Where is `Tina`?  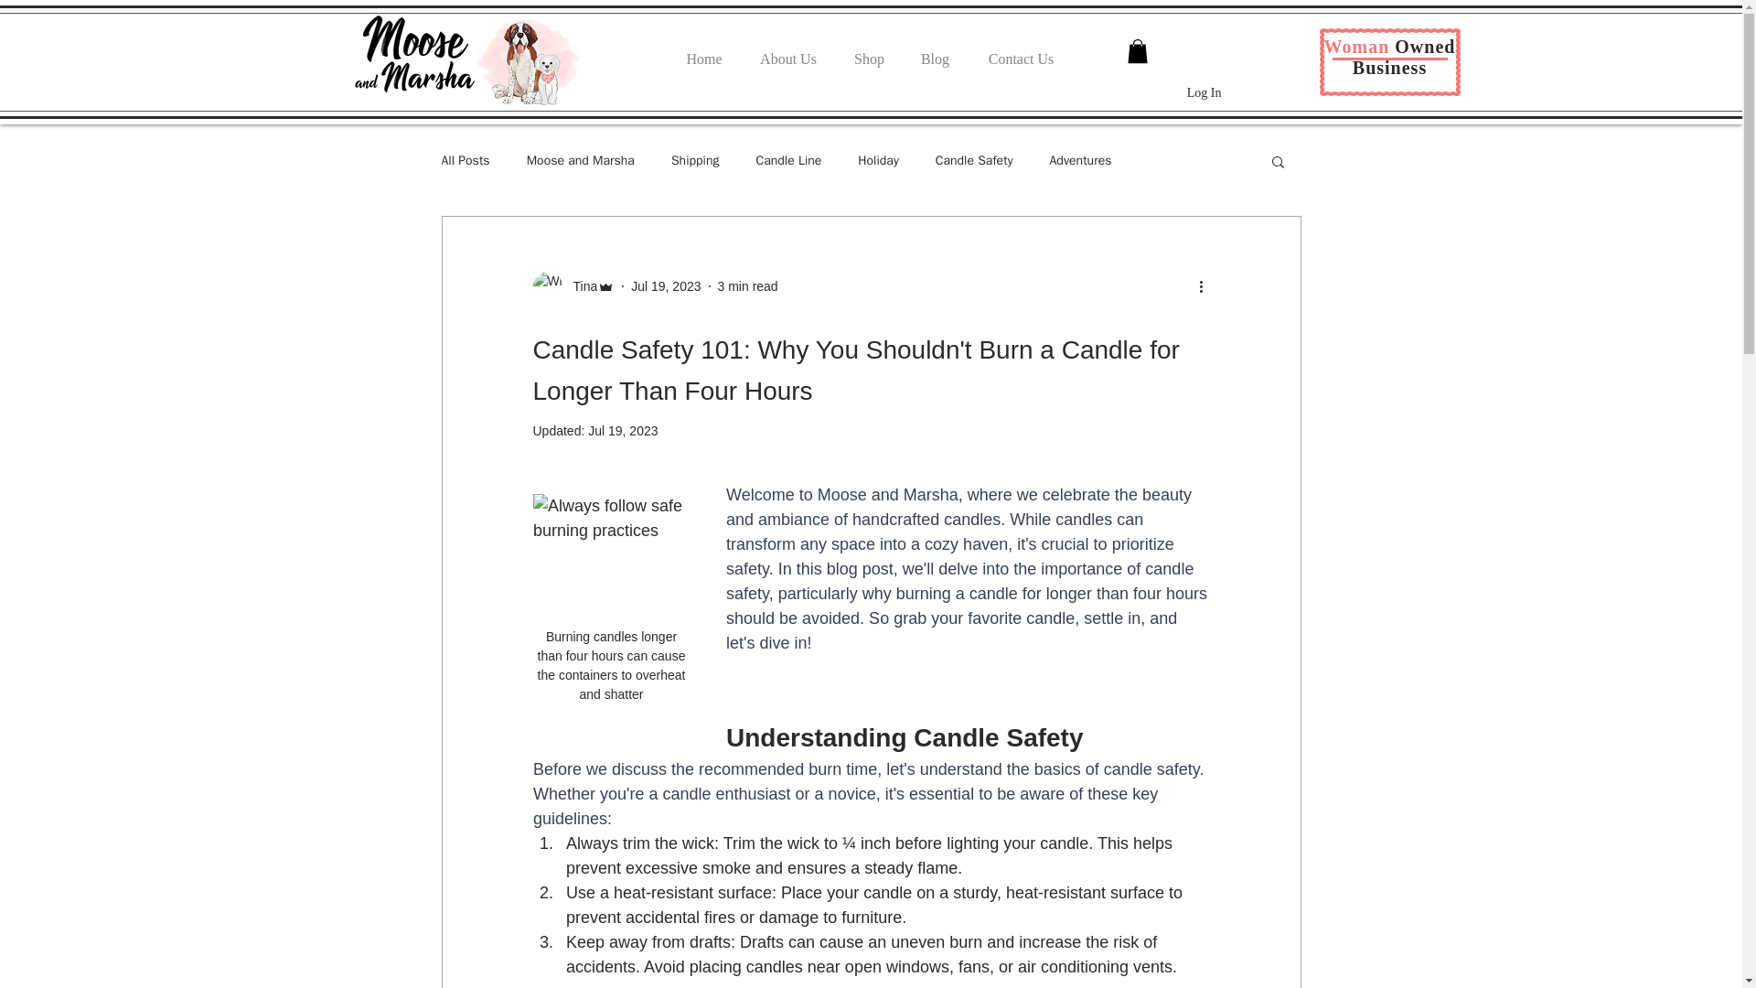
Tina is located at coordinates (573, 286).